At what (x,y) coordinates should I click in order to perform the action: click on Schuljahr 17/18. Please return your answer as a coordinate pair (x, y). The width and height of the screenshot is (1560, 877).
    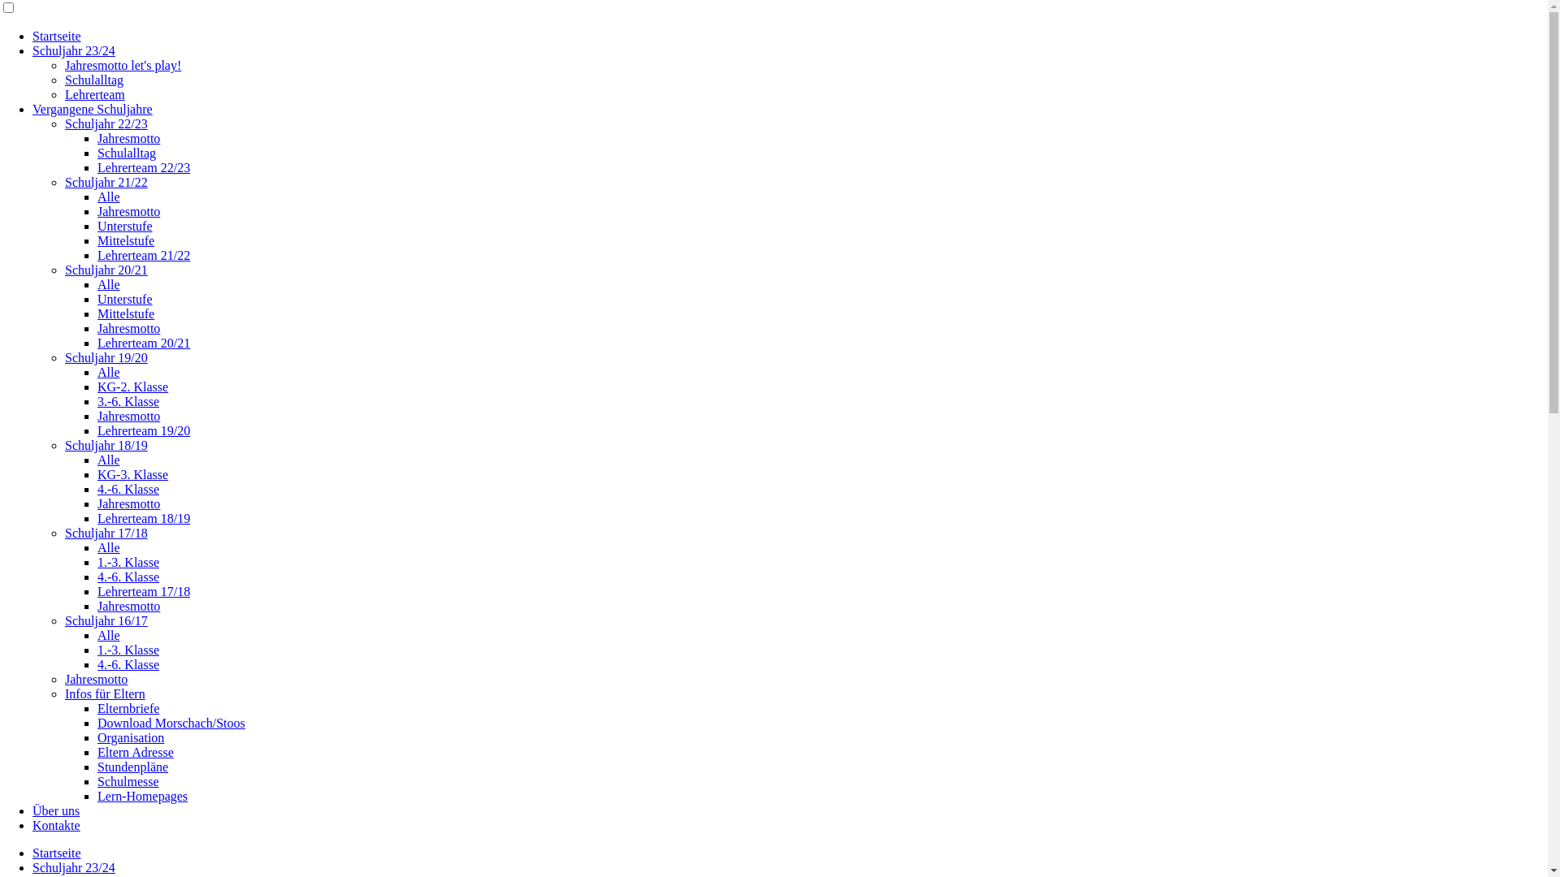
    Looking at the image, I should click on (106, 533).